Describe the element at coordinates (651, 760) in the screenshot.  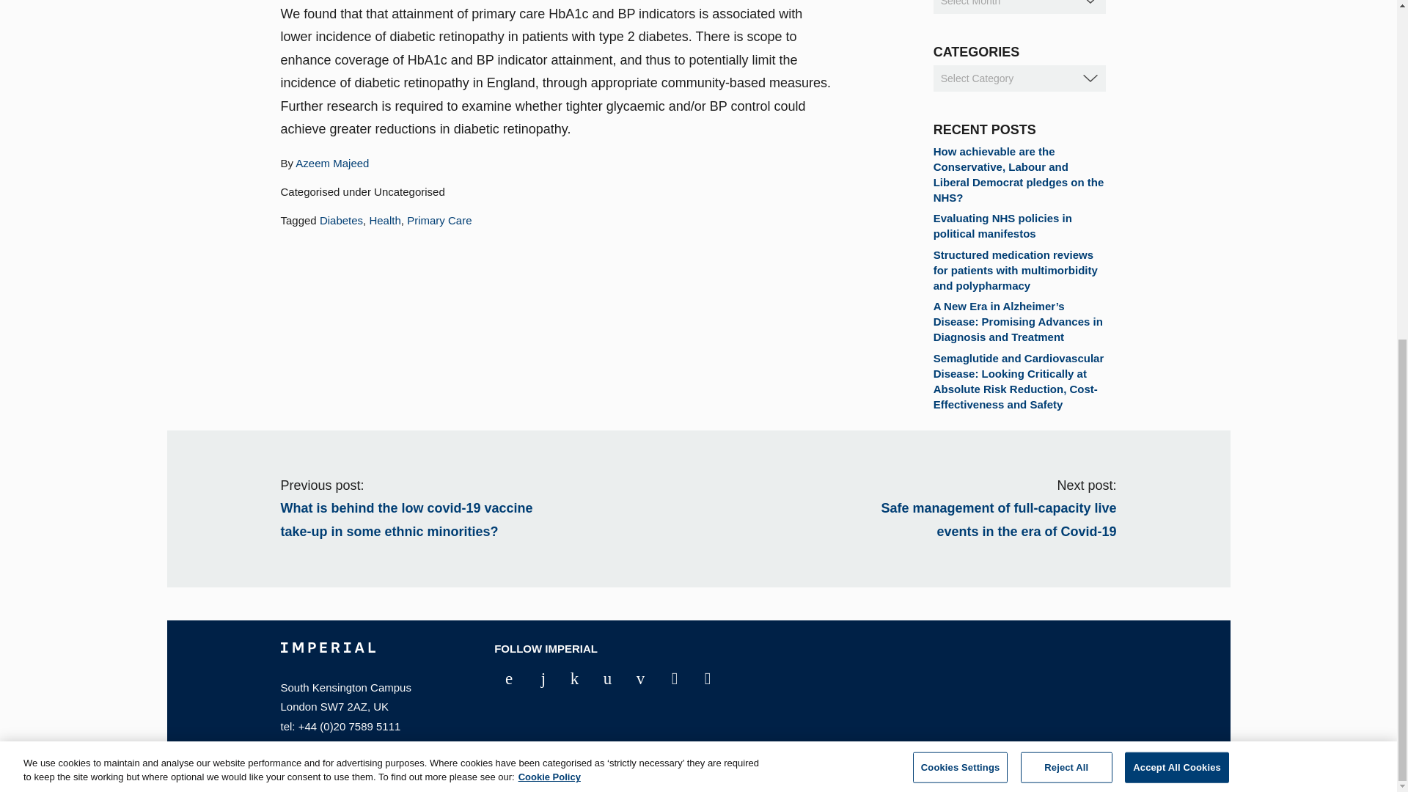
I see `Use of cookies` at that location.